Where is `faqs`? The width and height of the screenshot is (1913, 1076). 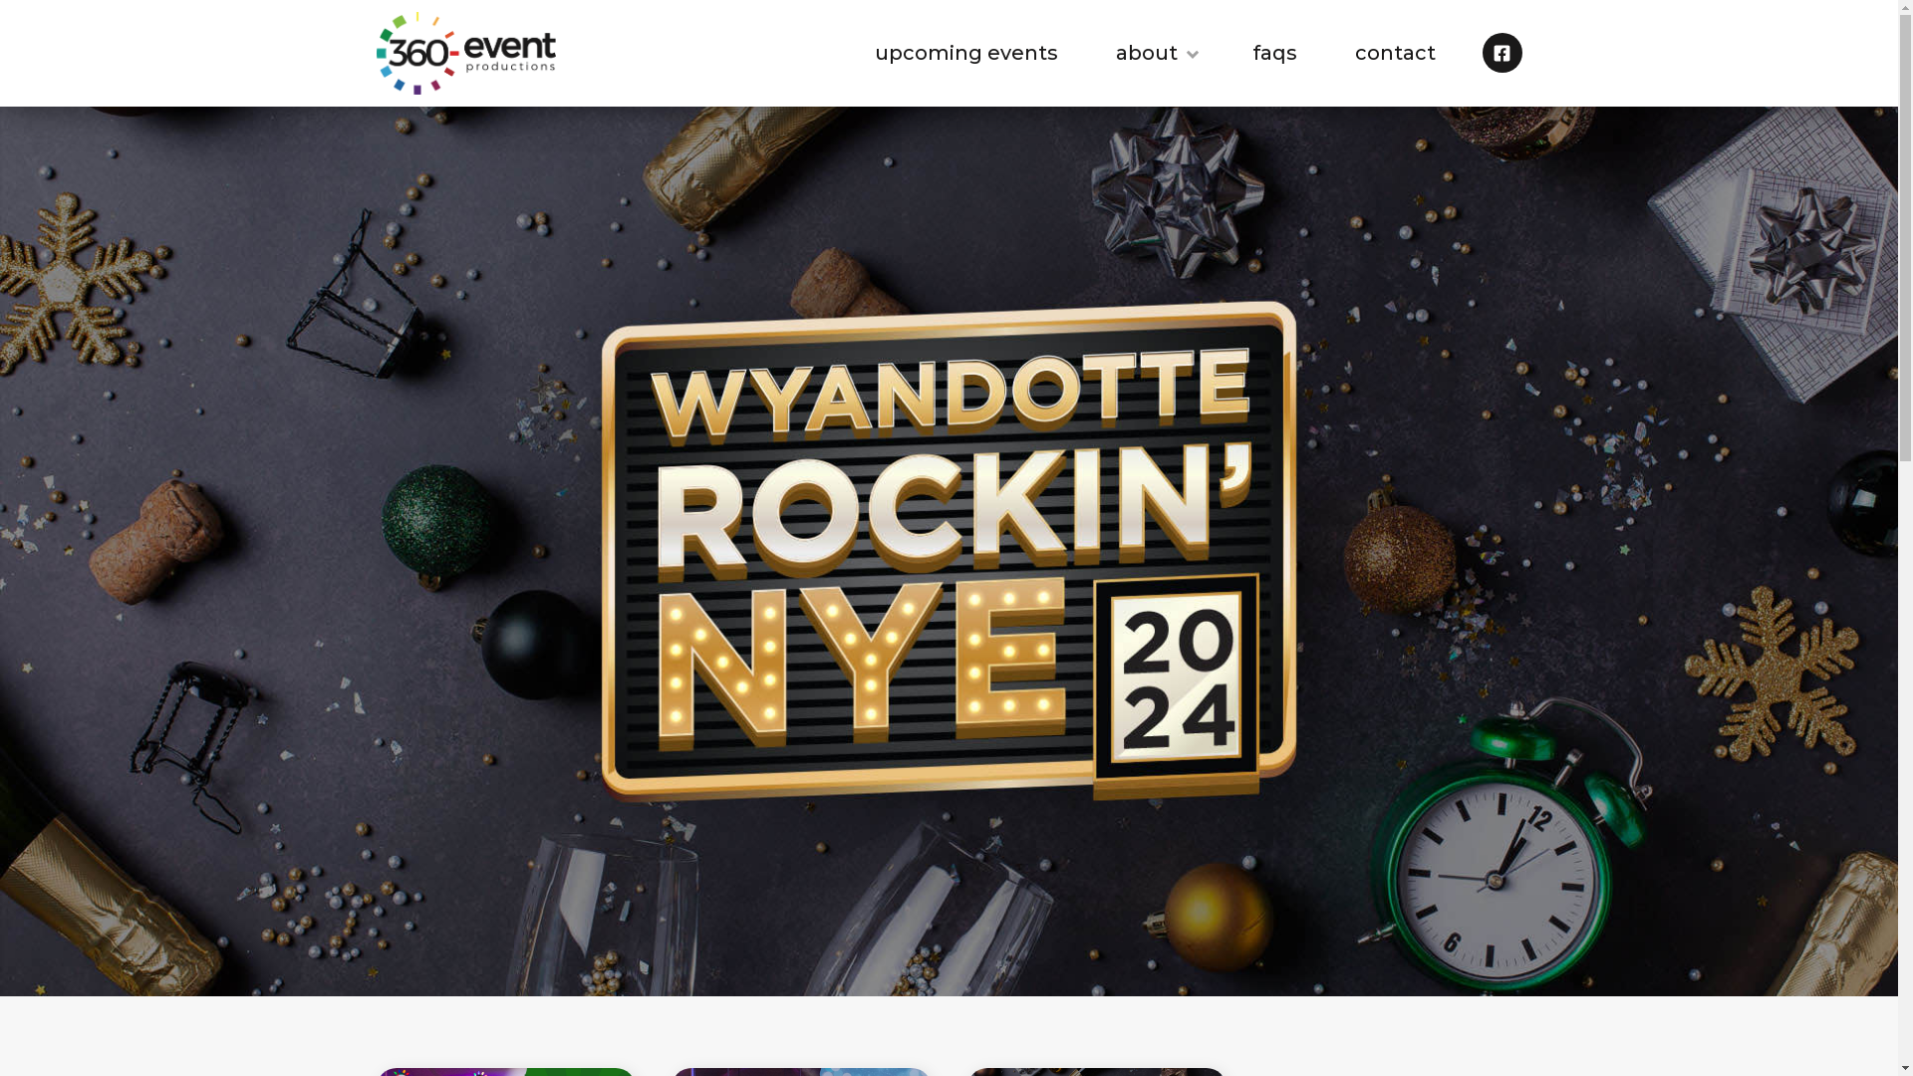 faqs is located at coordinates (1275, 54).